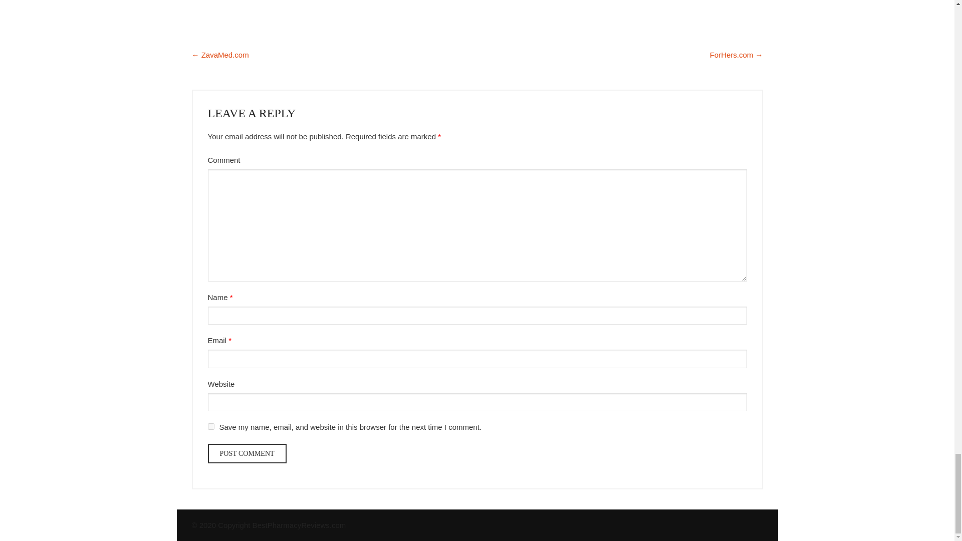  I want to click on Post Comment, so click(247, 453).